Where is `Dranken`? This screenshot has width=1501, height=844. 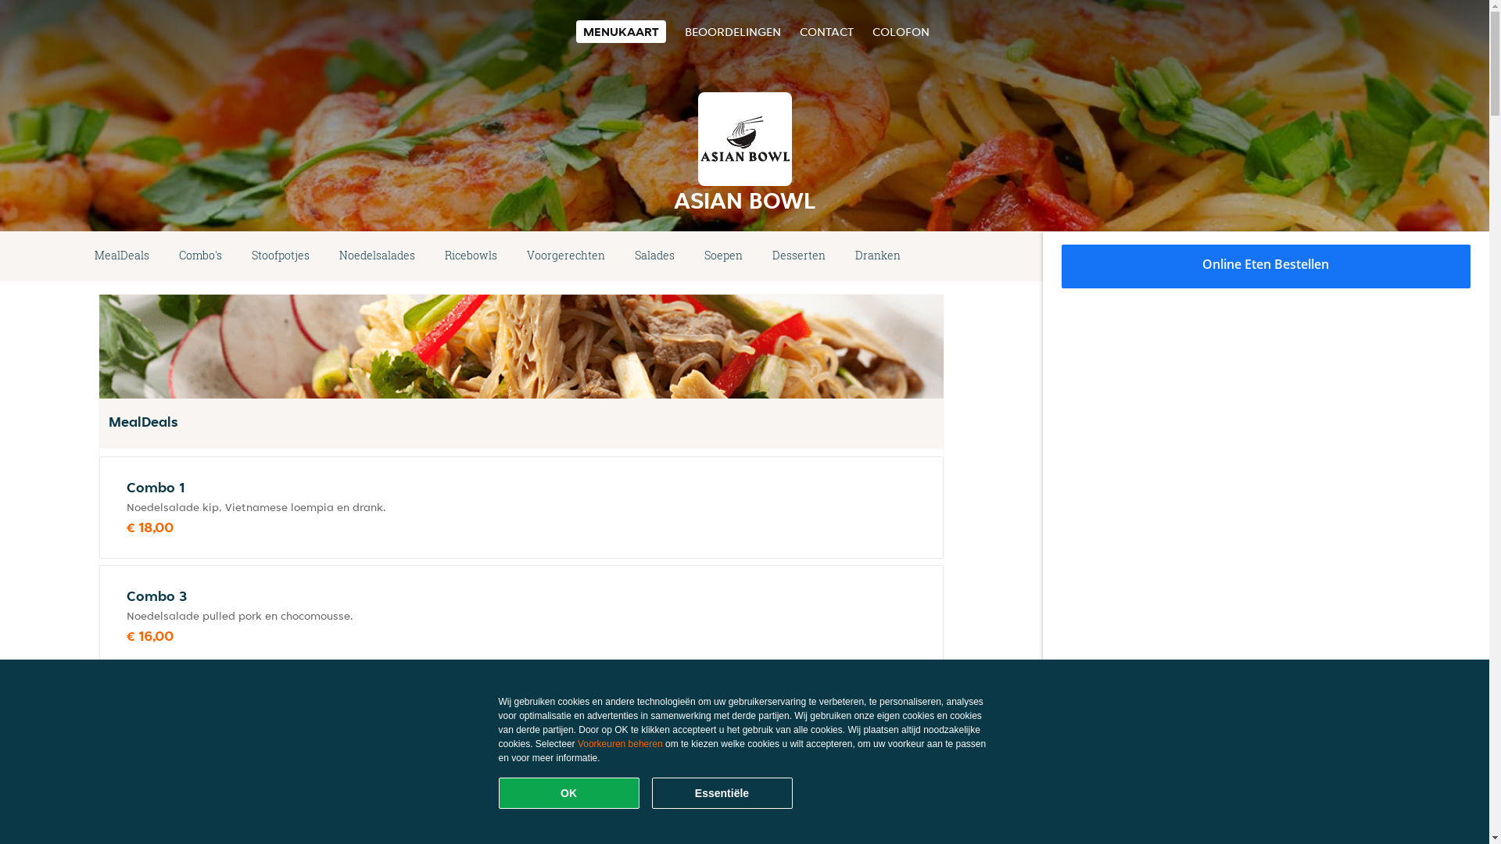 Dranken is located at coordinates (878, 256).